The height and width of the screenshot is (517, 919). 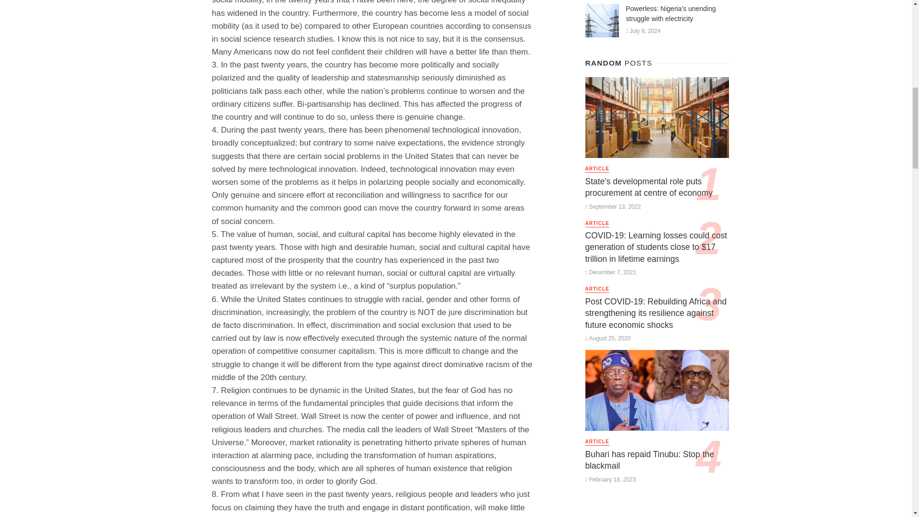 What do you see at coordinates (610, 272) in the screenshot?
I see `December 7, 2021 at 5:02 am` at bounding box center [610, 272].